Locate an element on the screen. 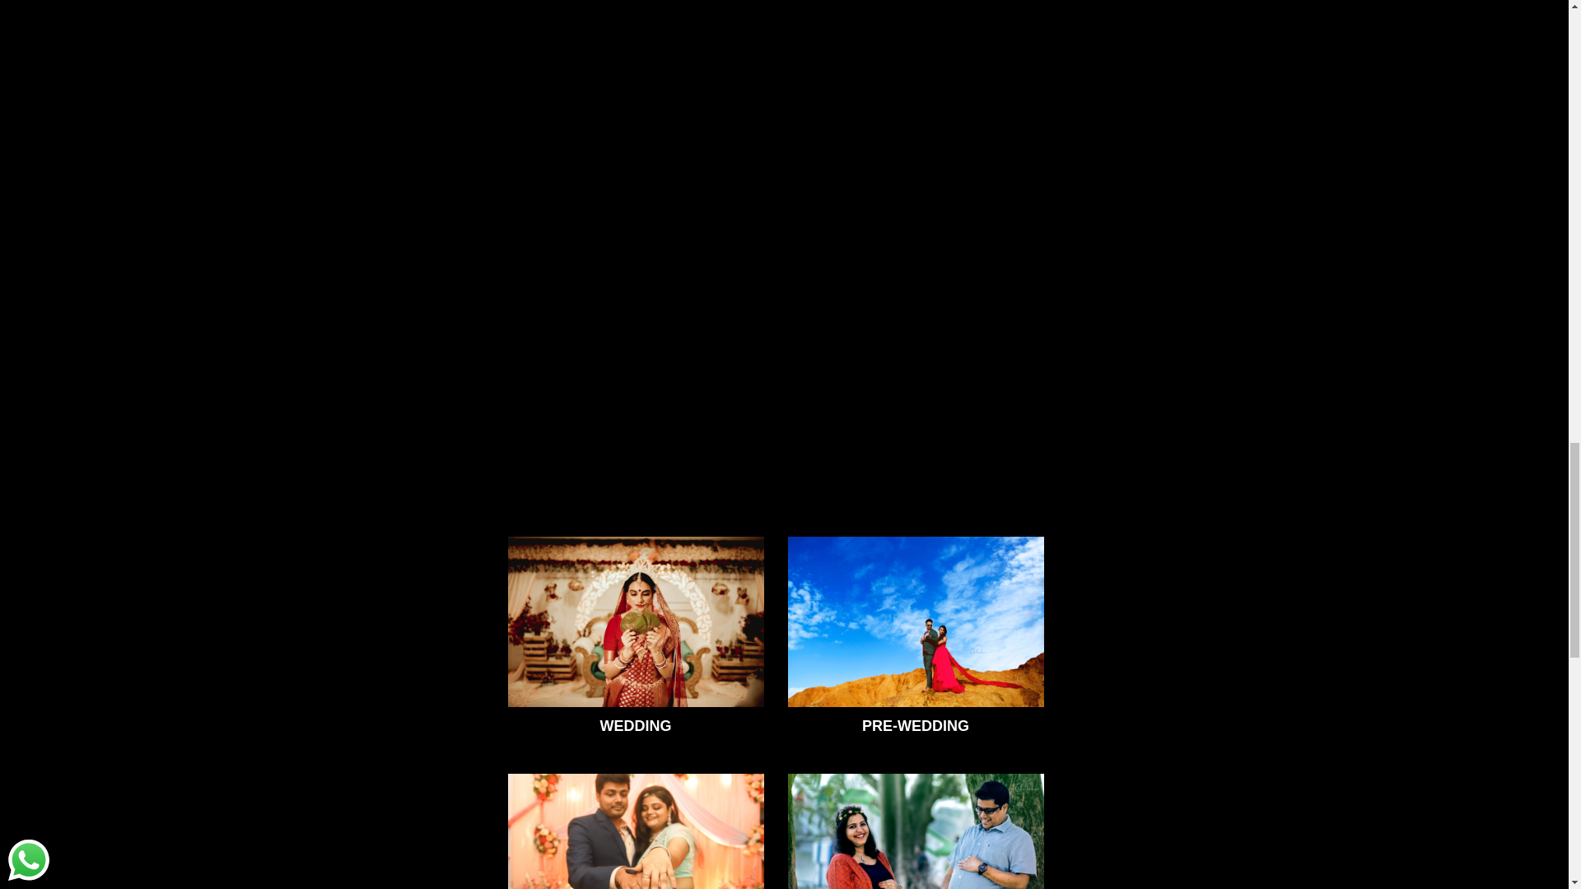 The image size is (1581, 889). PRE-WEDDING is located at coordinates (916, 639).